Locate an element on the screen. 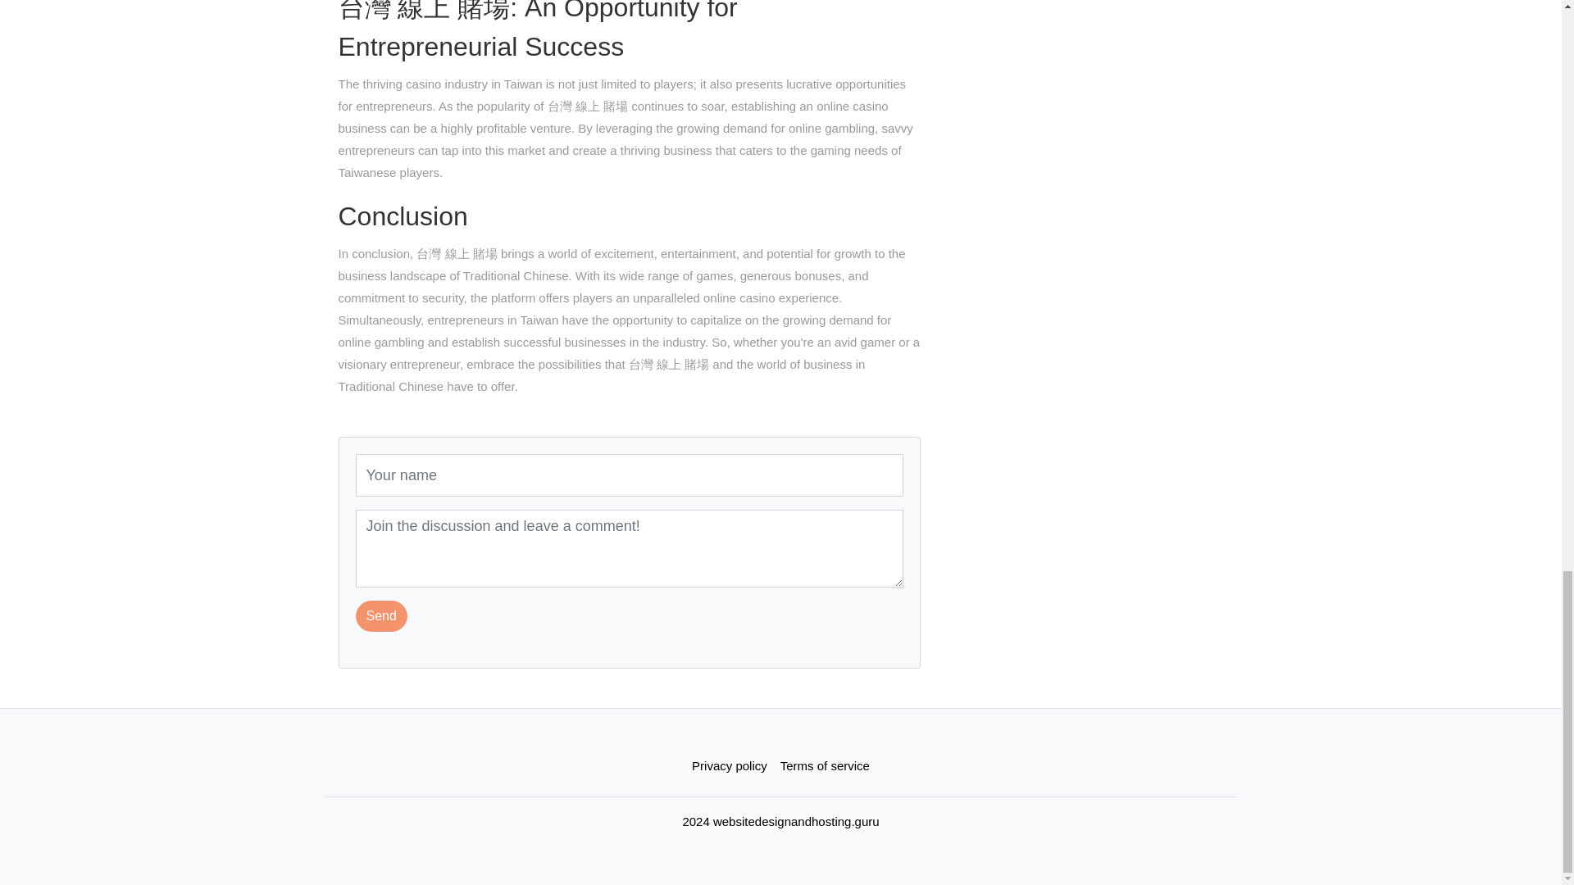 The image size is (1574, 885). Privacy policy is located at coordinates (730, 765).